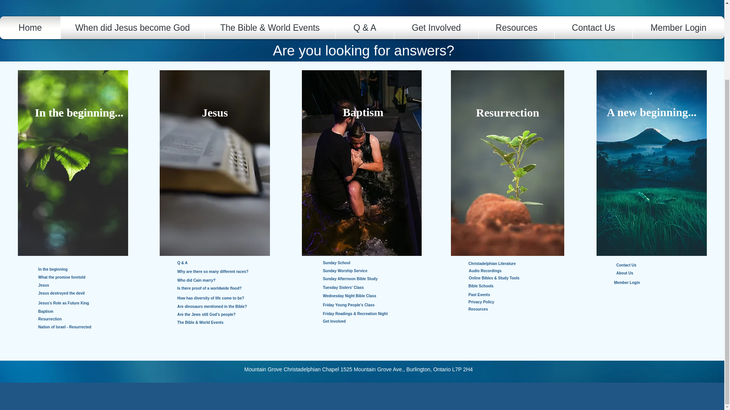 The height and width of the screenshot is (410, 730). Describe the element at coordinates (436, 27) in the screenshot. I see `Get Involved` at that location.